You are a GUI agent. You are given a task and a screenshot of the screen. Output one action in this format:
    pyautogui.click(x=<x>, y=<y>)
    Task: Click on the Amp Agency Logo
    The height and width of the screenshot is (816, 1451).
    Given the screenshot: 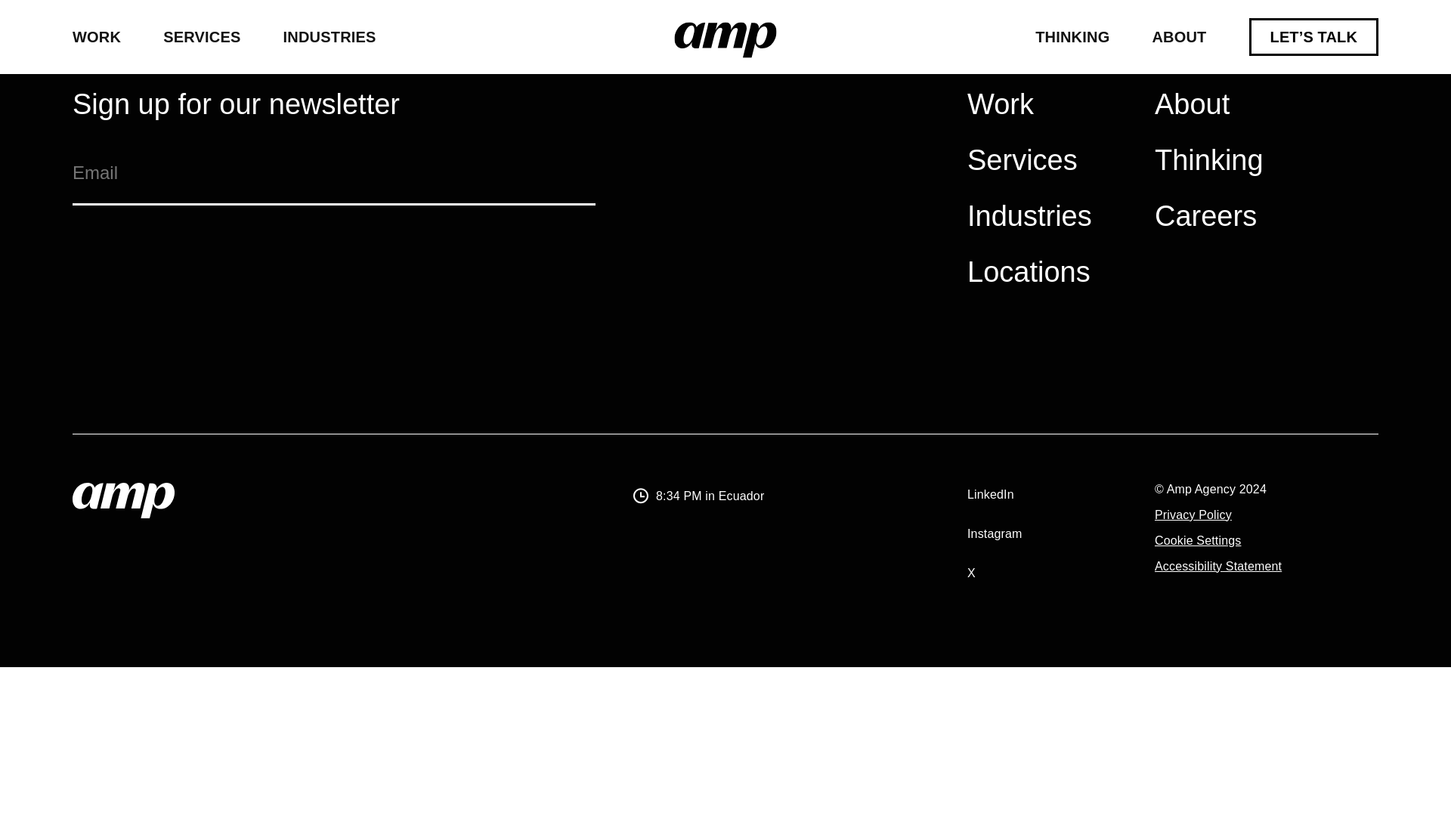 What is the action you would take?
    pyautogui.click(x=123, y=500)
    